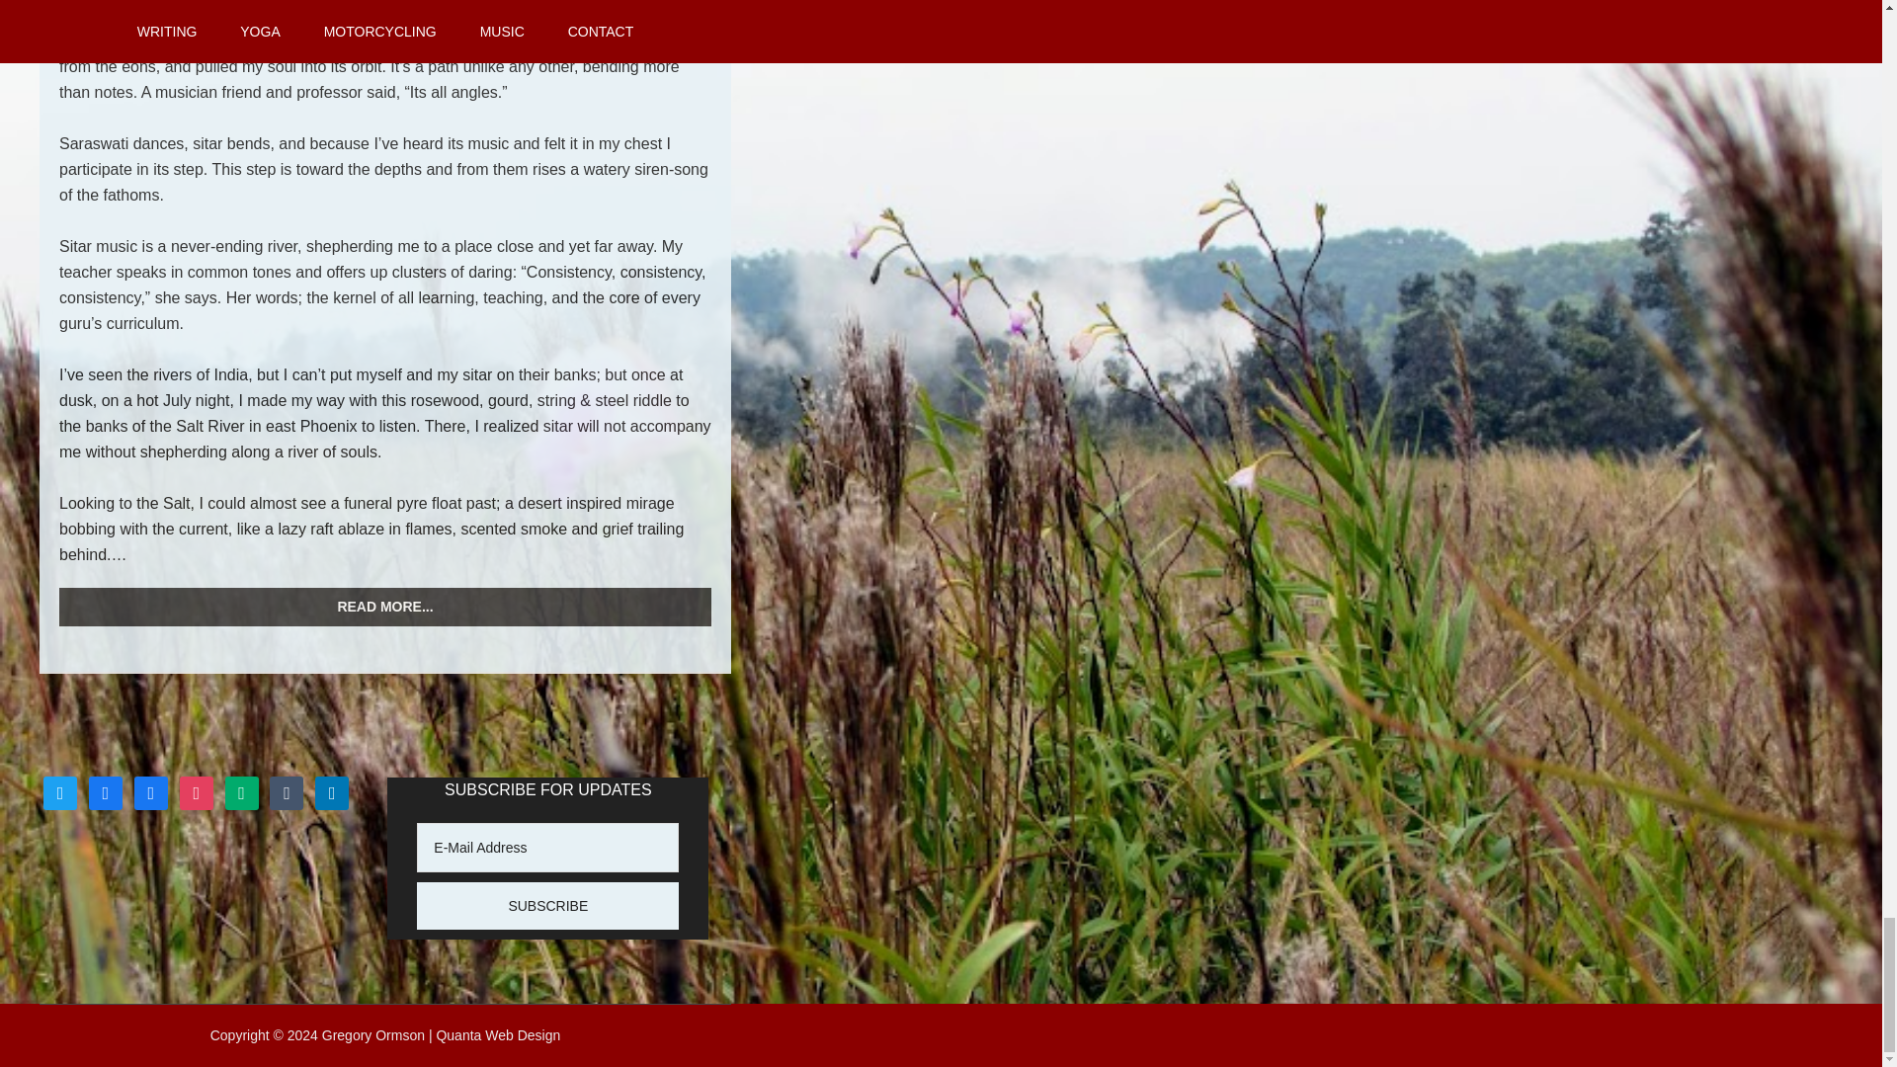  What do you see at coordinates (60, 792) in the screenshot?
I see `twitter` at bounding box center [60, 792].